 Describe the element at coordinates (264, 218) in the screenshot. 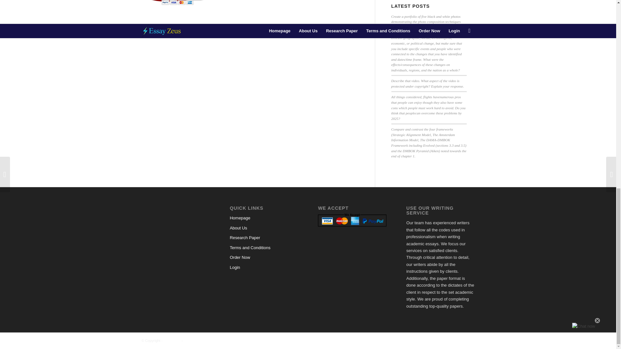

I see `Homepage` at that location.